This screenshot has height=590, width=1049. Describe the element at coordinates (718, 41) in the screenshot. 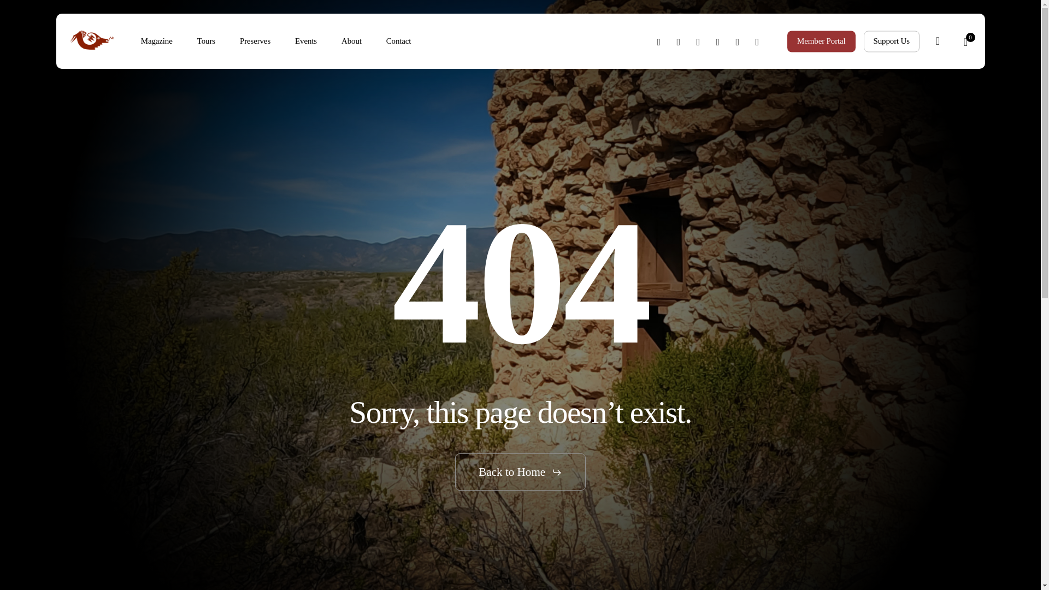

I see `linkedin` at that location.